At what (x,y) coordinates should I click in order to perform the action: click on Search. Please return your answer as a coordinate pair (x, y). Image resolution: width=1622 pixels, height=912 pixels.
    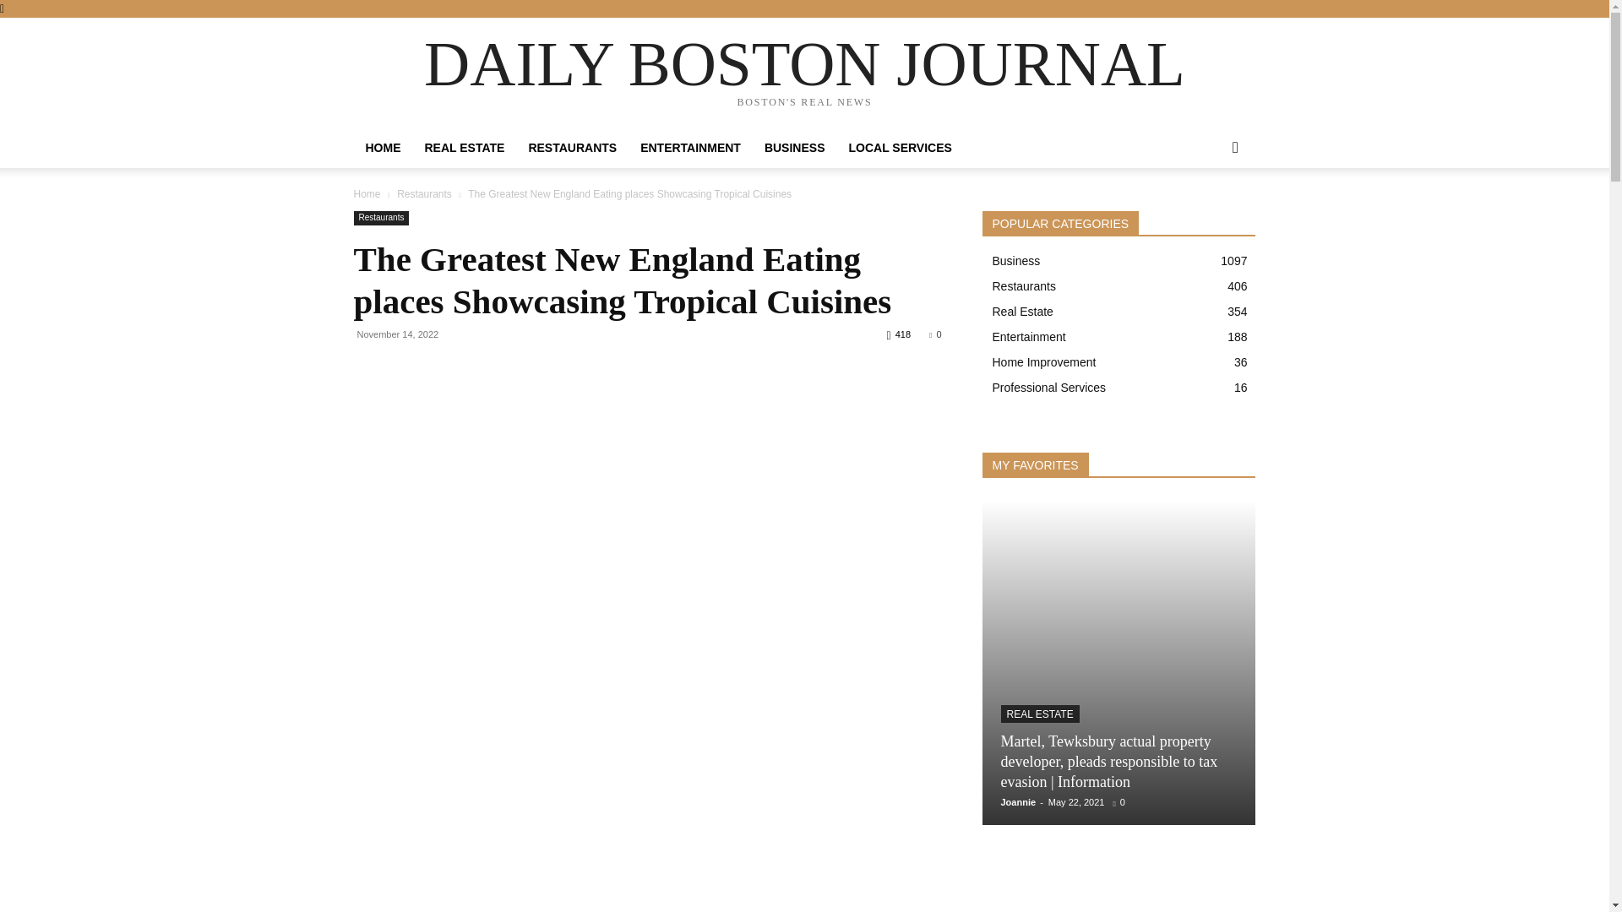
    Looking at the image, I should click on (1208, 214).